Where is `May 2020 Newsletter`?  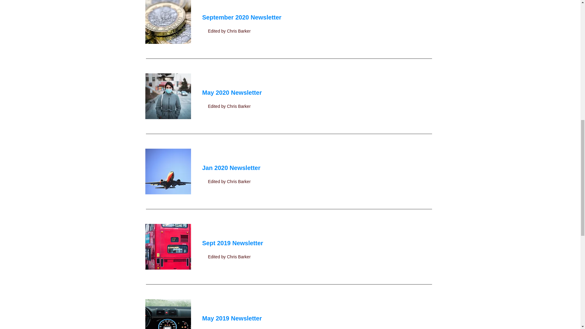
May 2020 Newsletter is located at coordinates (232, 93).